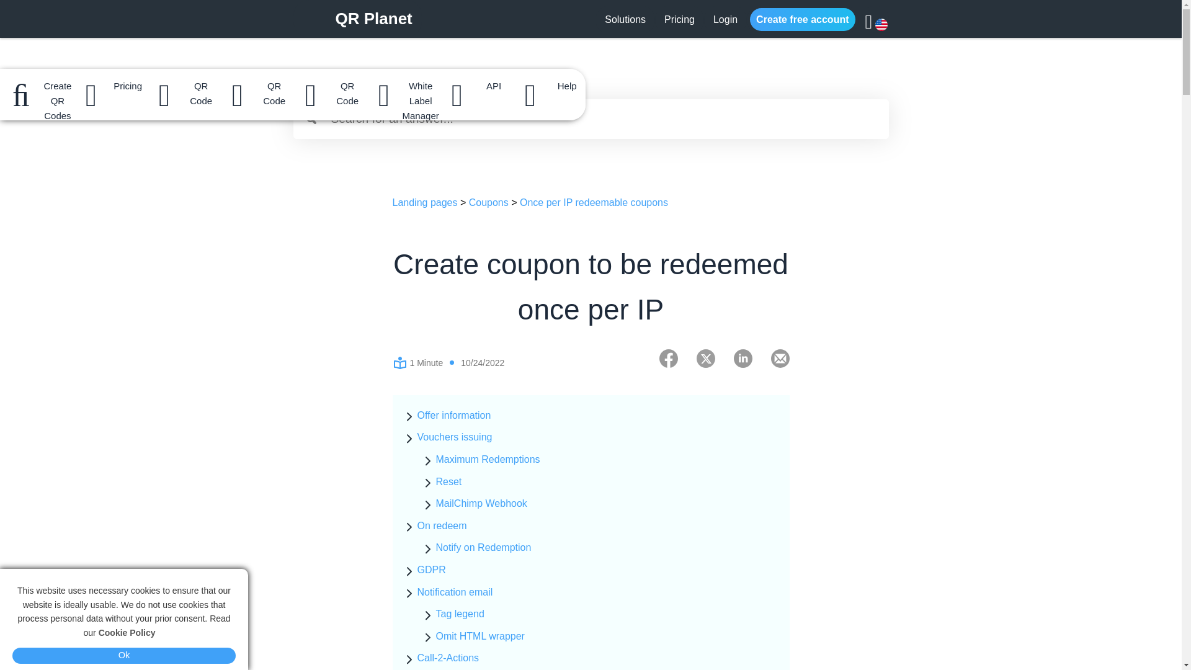 The width and height of the screenshot is (1191, 670). I want to click on Omit HTML wrapper, so click(480, 636).